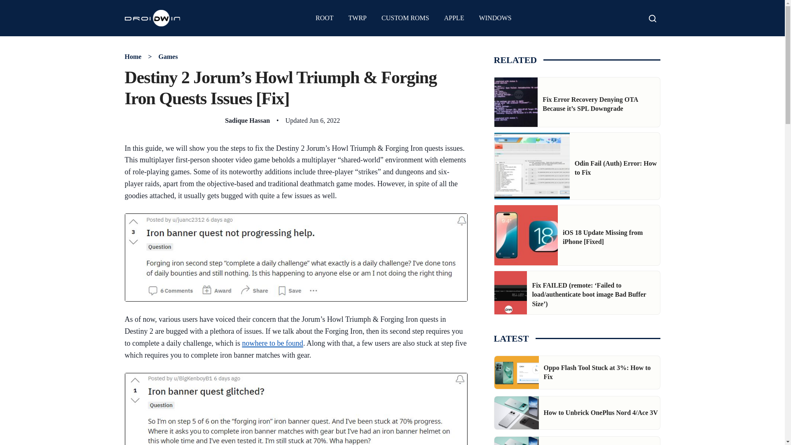  What do you see at coordinates (272, 343) in the screenshot?
I see `nowhere to be found` at bounding box center [272, 343].